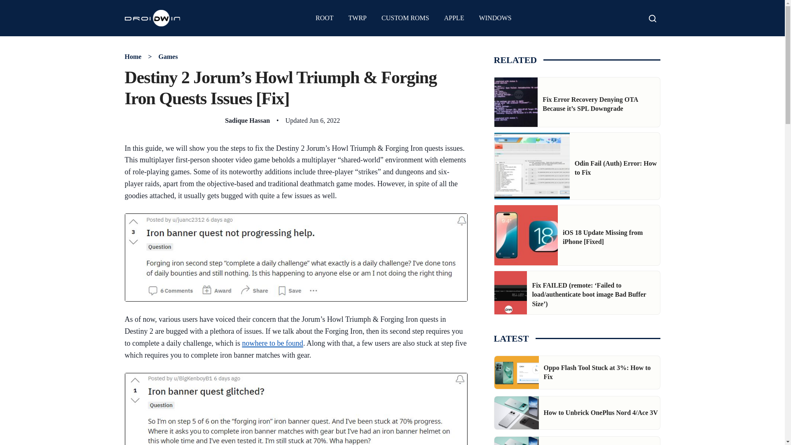  What do you see at coordinates (272, 343) in the screenshot?
I see `nowhere to be found` at bounding box center [272, 343].